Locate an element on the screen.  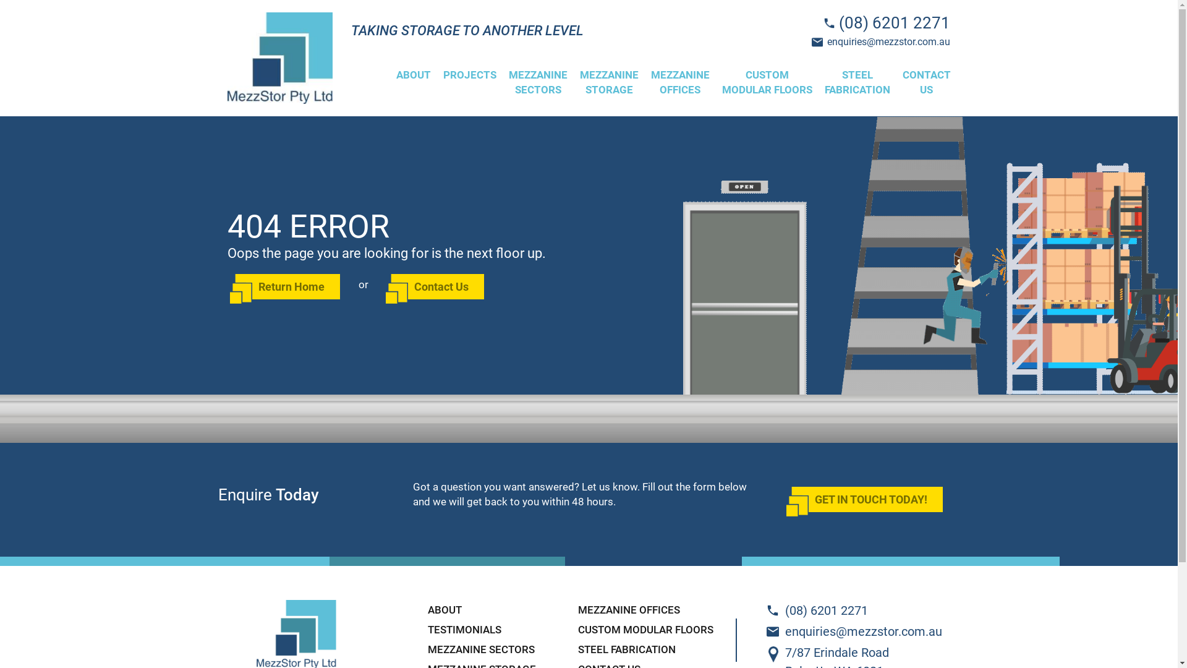
enquiries@mezzstor.com.au is located at coordinates (881, 42).